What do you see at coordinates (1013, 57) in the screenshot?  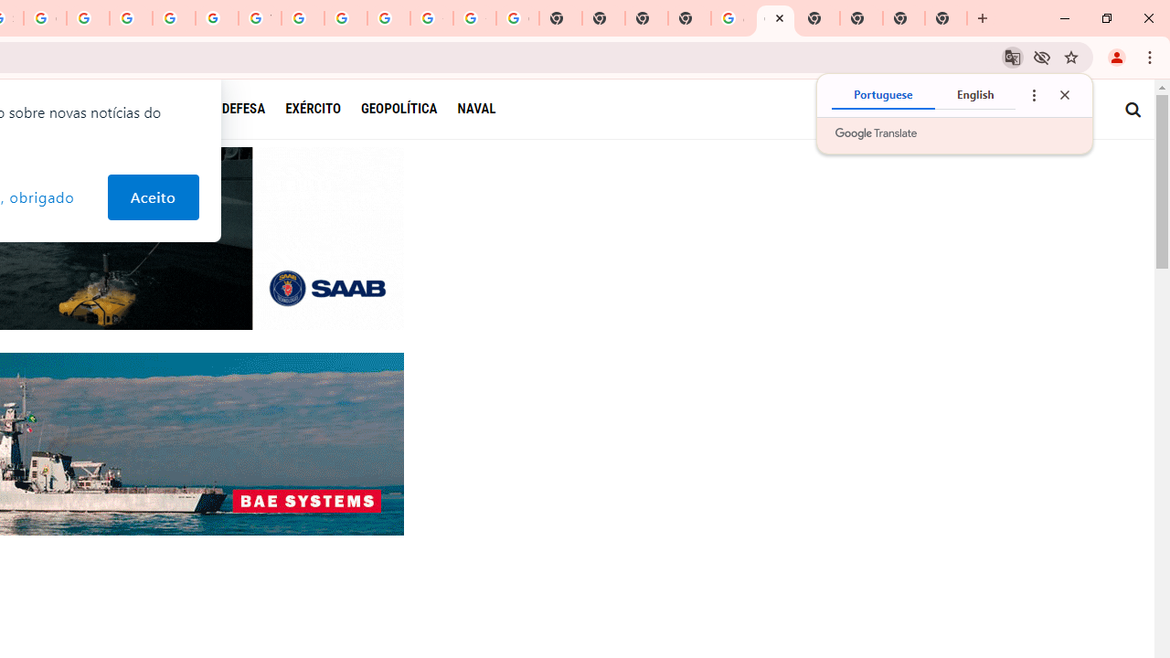 I see `Translate this page` at bounding box center [1013, 57].